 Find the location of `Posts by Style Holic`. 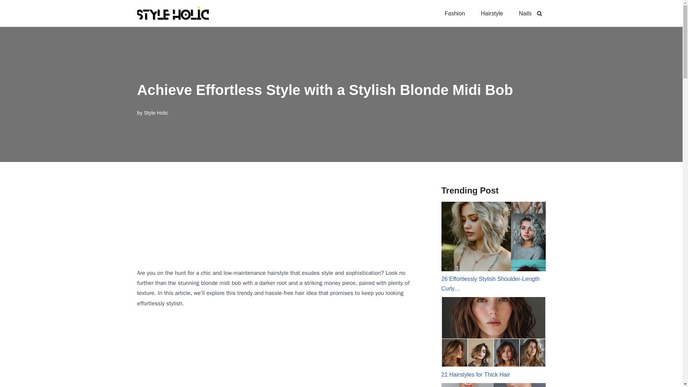

Posts by Style Holic is located at coordinates (156, 113).